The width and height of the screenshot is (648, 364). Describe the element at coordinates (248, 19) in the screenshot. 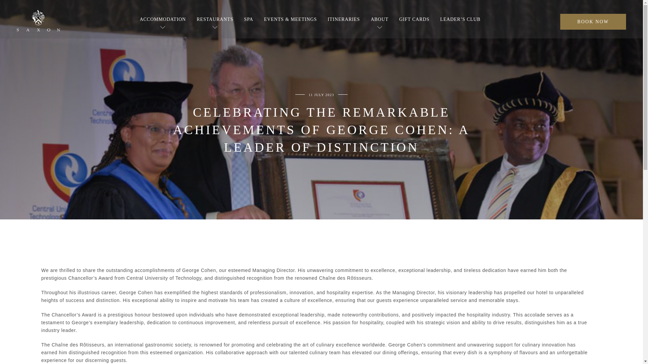

I see `SPA` at that location.